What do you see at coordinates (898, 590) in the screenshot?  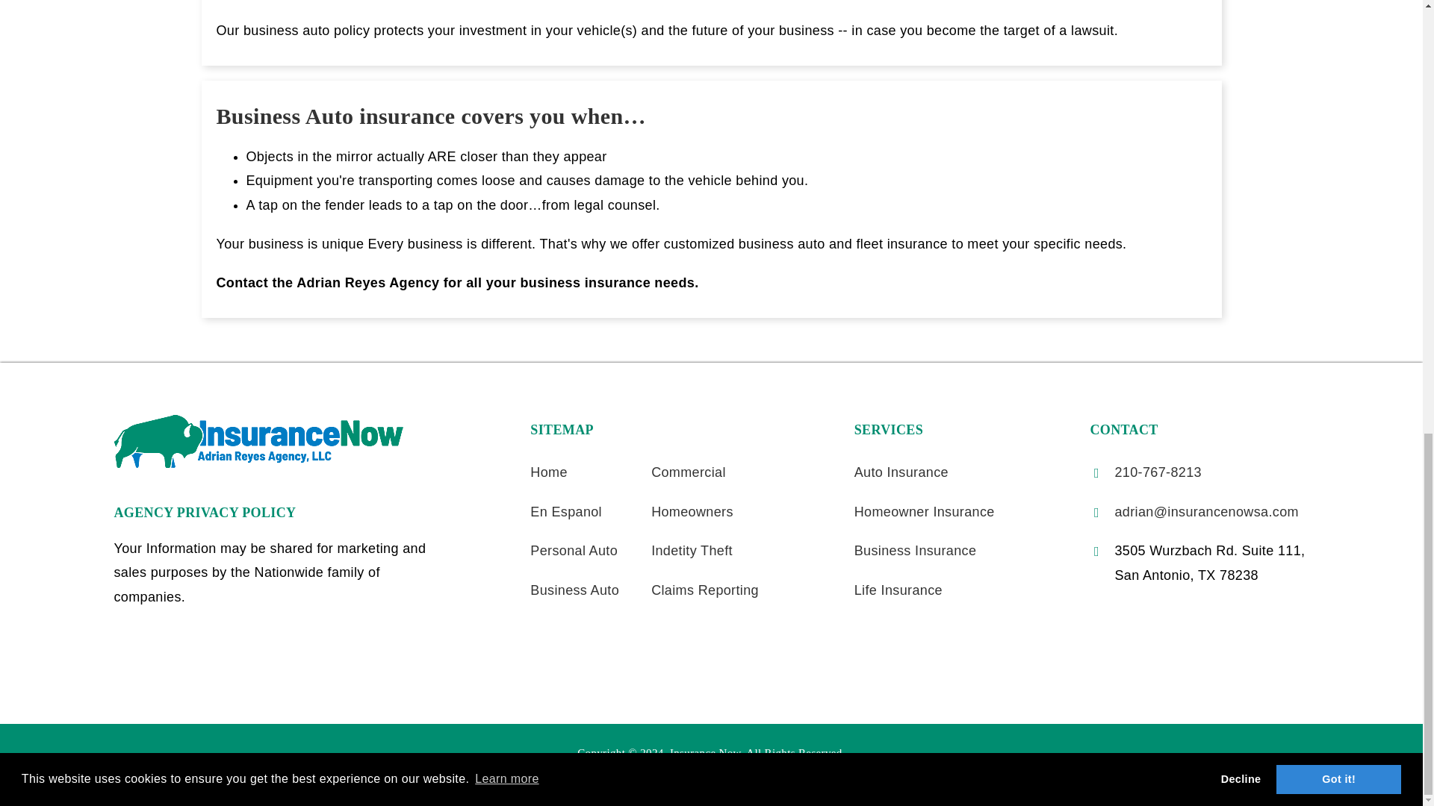 I see `Life Insurance` at bounding box center [898, 590].